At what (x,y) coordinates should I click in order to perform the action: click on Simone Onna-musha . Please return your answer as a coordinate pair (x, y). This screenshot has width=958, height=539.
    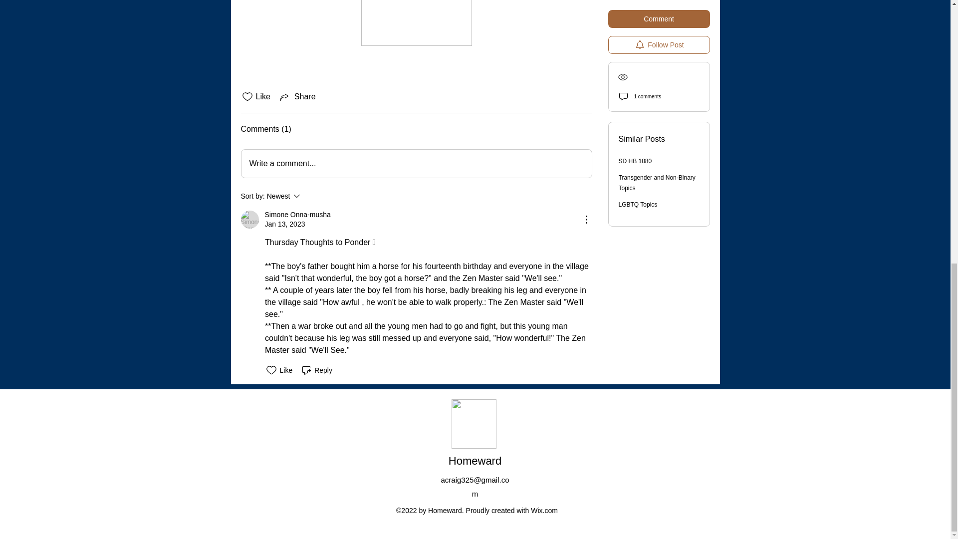
    Looking at the image, I should click on (249, 220).